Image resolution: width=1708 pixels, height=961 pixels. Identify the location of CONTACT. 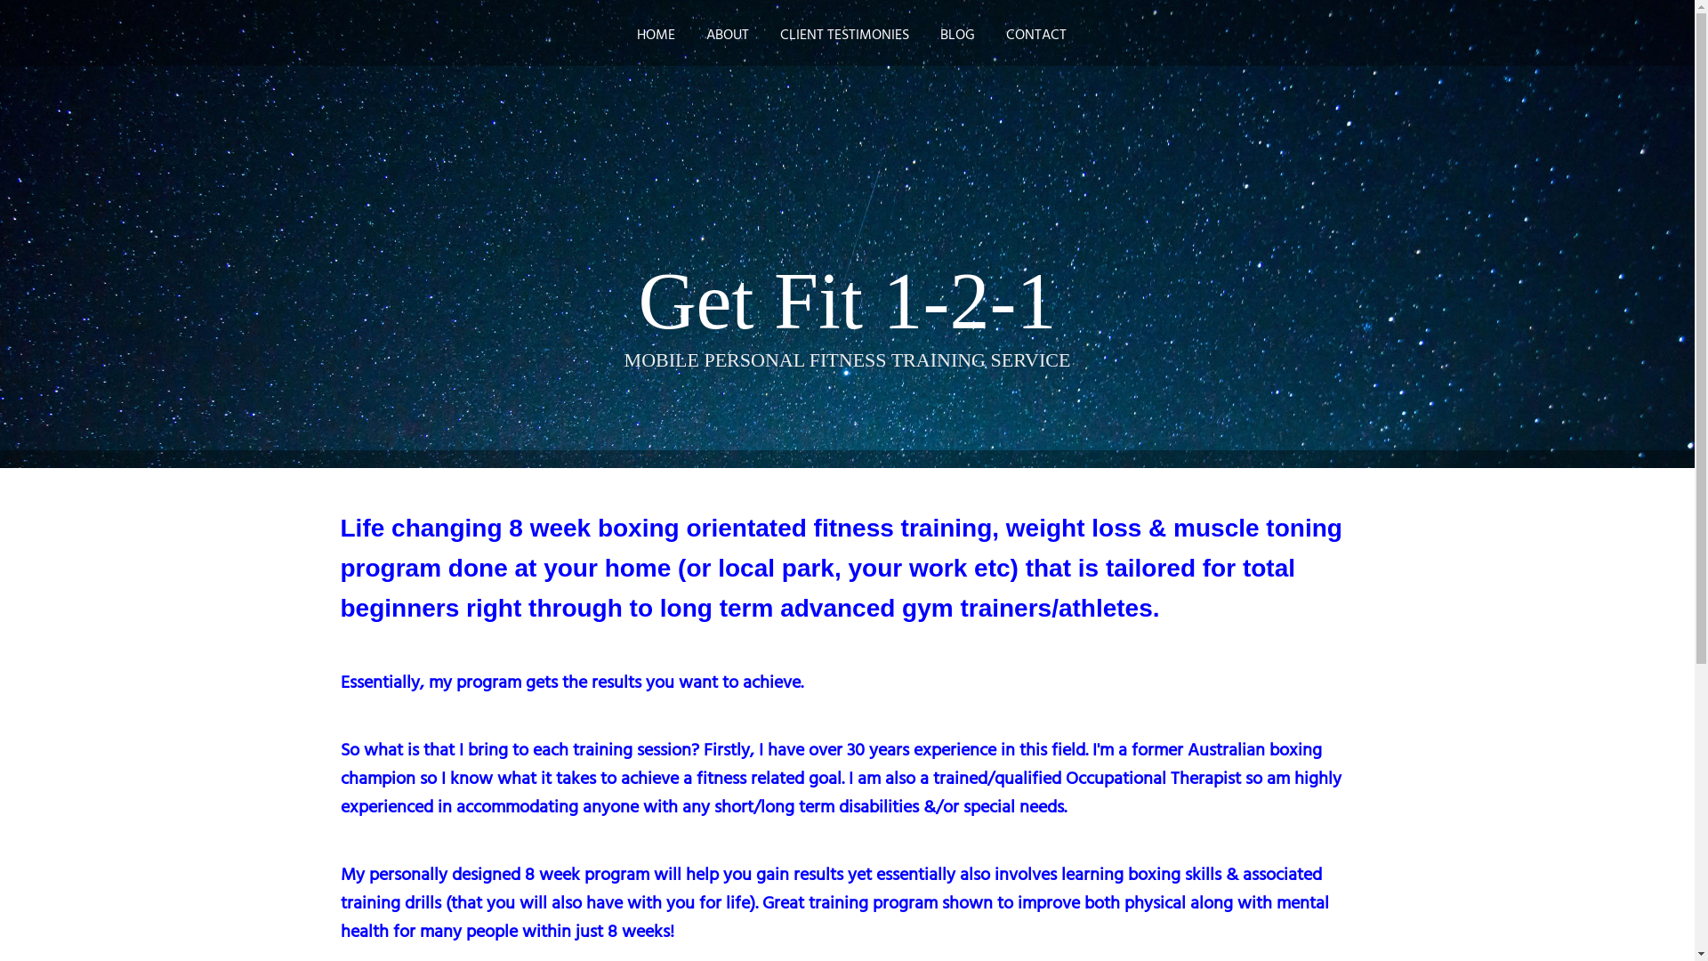
(1032, 36).